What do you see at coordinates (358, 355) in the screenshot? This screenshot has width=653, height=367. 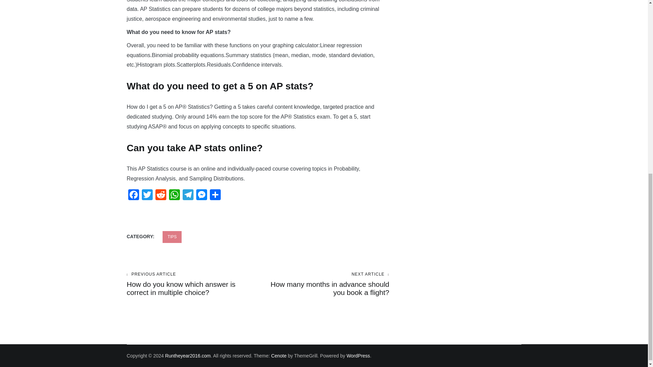 I see `WordPress` at bounding box center [358, 355].